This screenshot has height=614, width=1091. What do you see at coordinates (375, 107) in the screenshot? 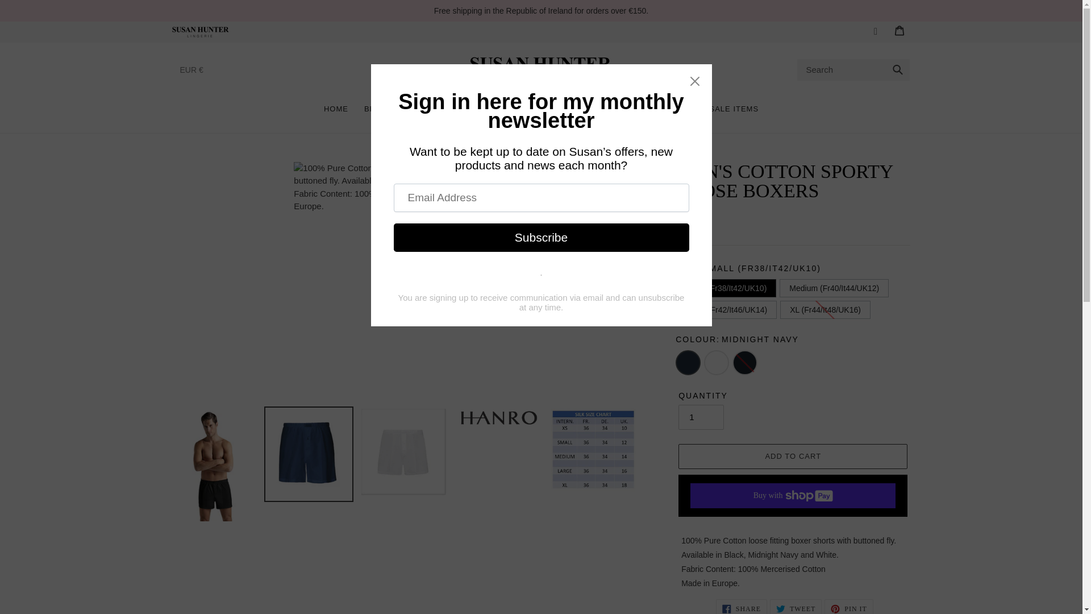
I see `BRAS` at bounding box center [375, 107].